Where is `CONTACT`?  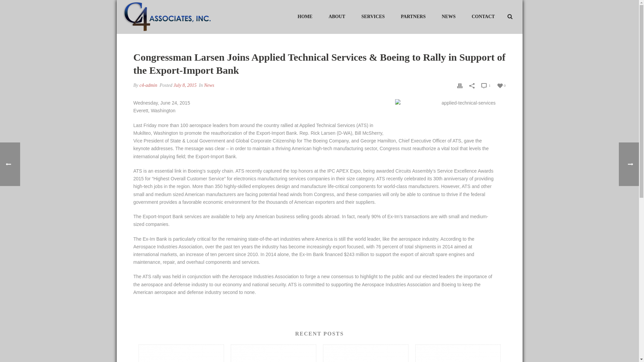 CONTACT is located at coordinates (483, 16).